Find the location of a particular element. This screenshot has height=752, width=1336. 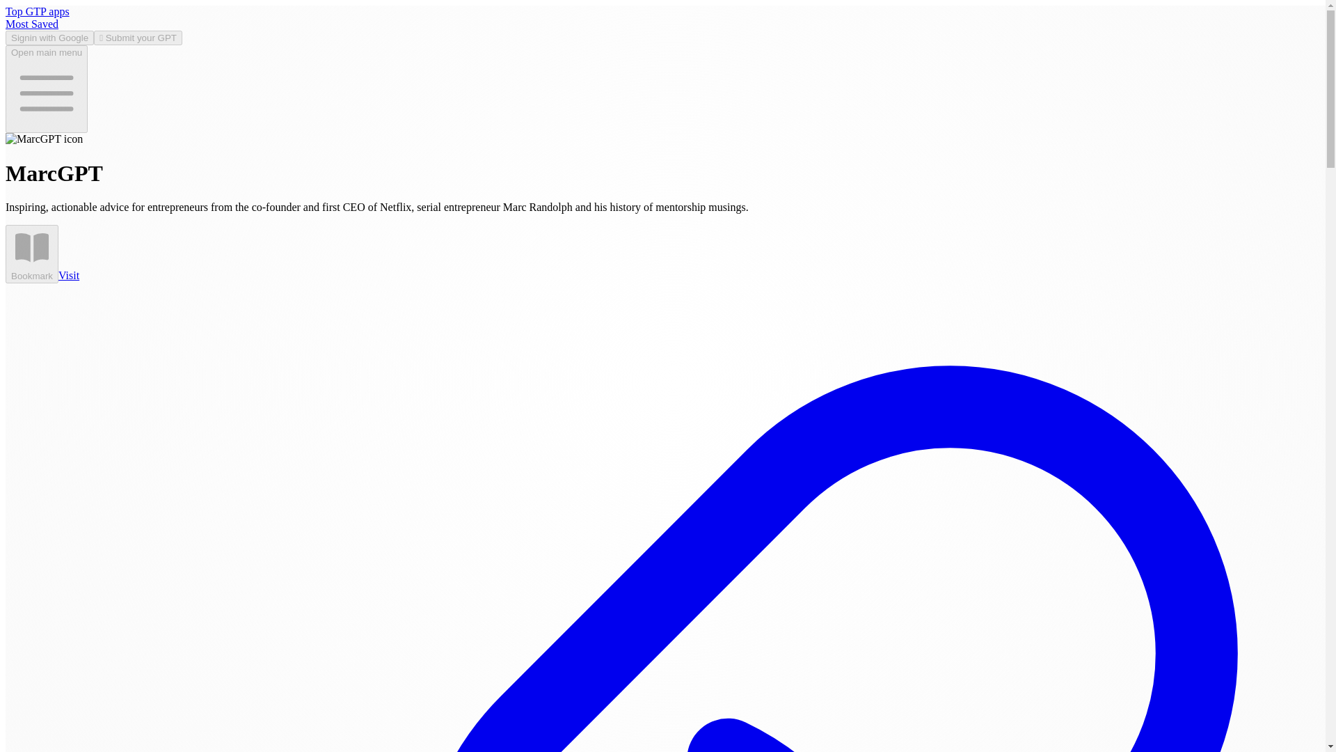

Top GTP apps is located at coordinates (37, 11).